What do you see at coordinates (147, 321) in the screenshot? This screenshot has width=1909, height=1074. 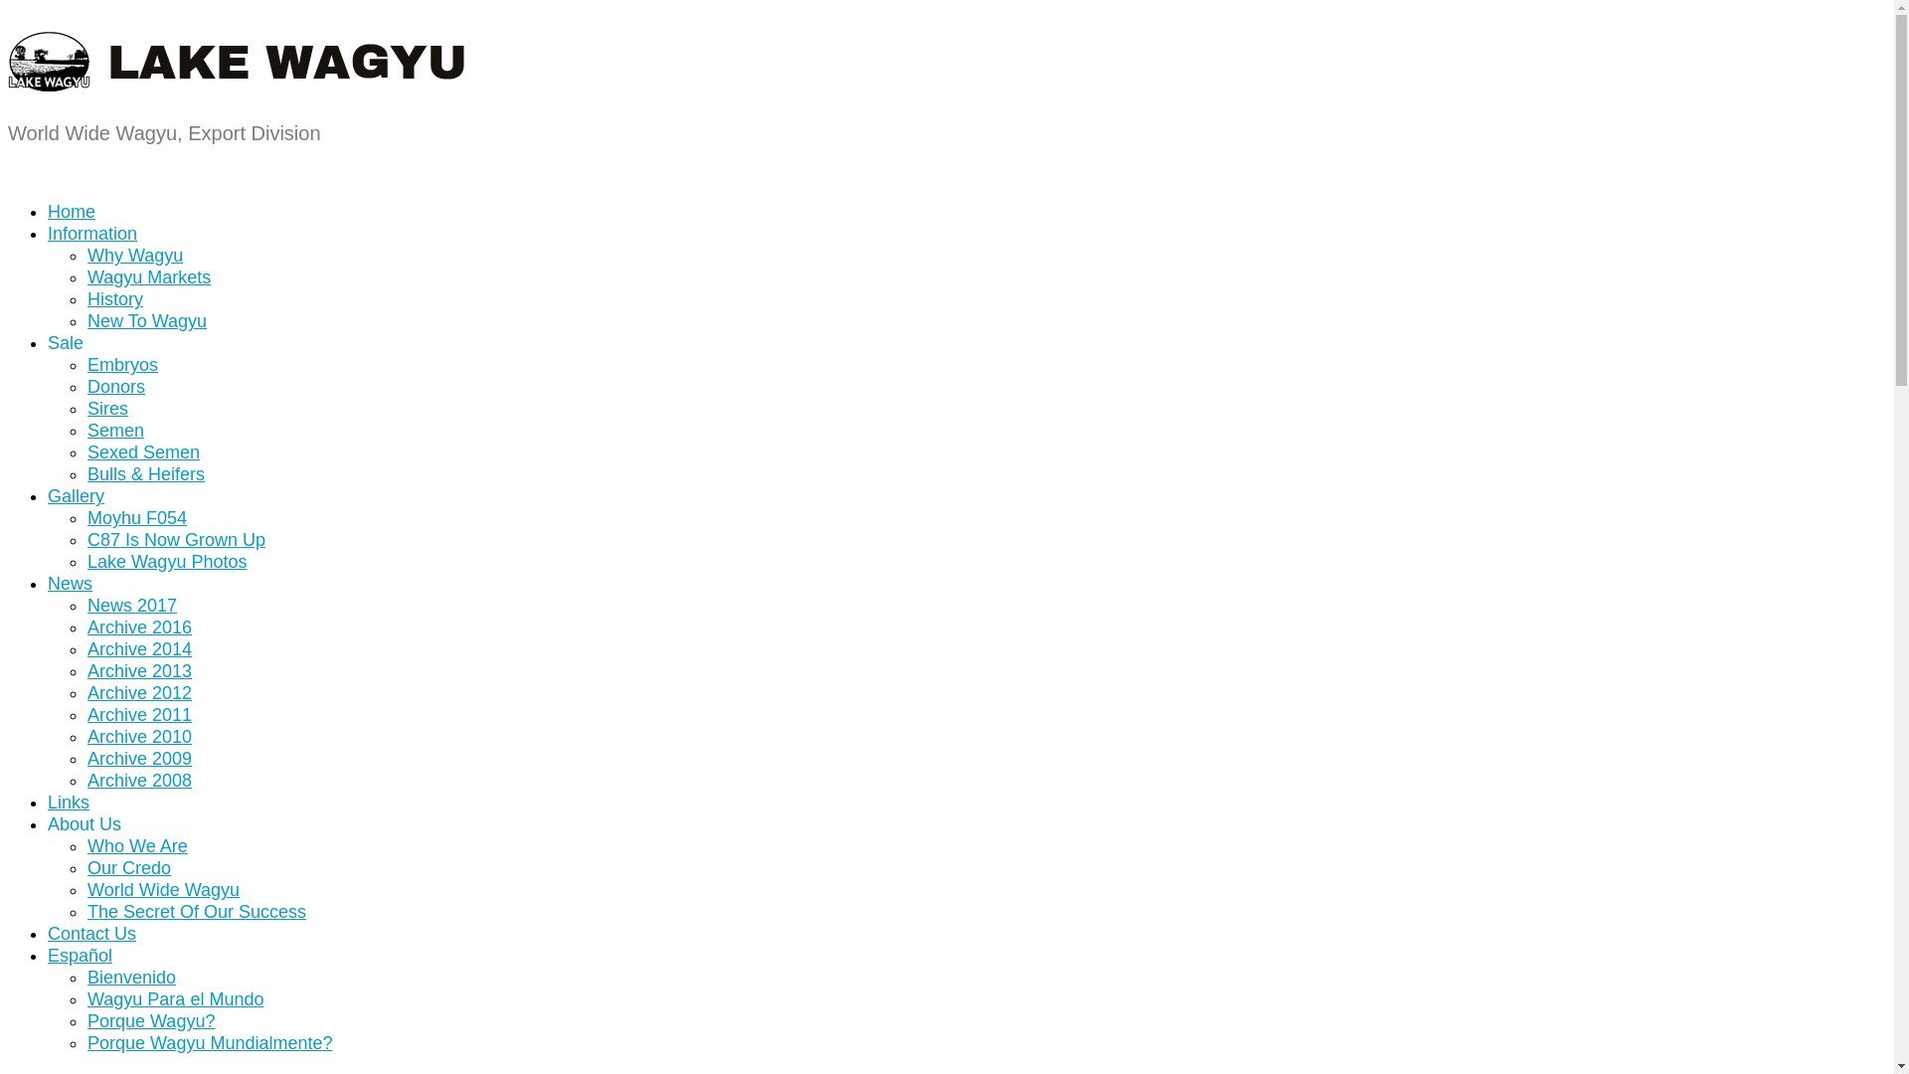 I see `New To Wagyu` at bounding box center [147, 321].